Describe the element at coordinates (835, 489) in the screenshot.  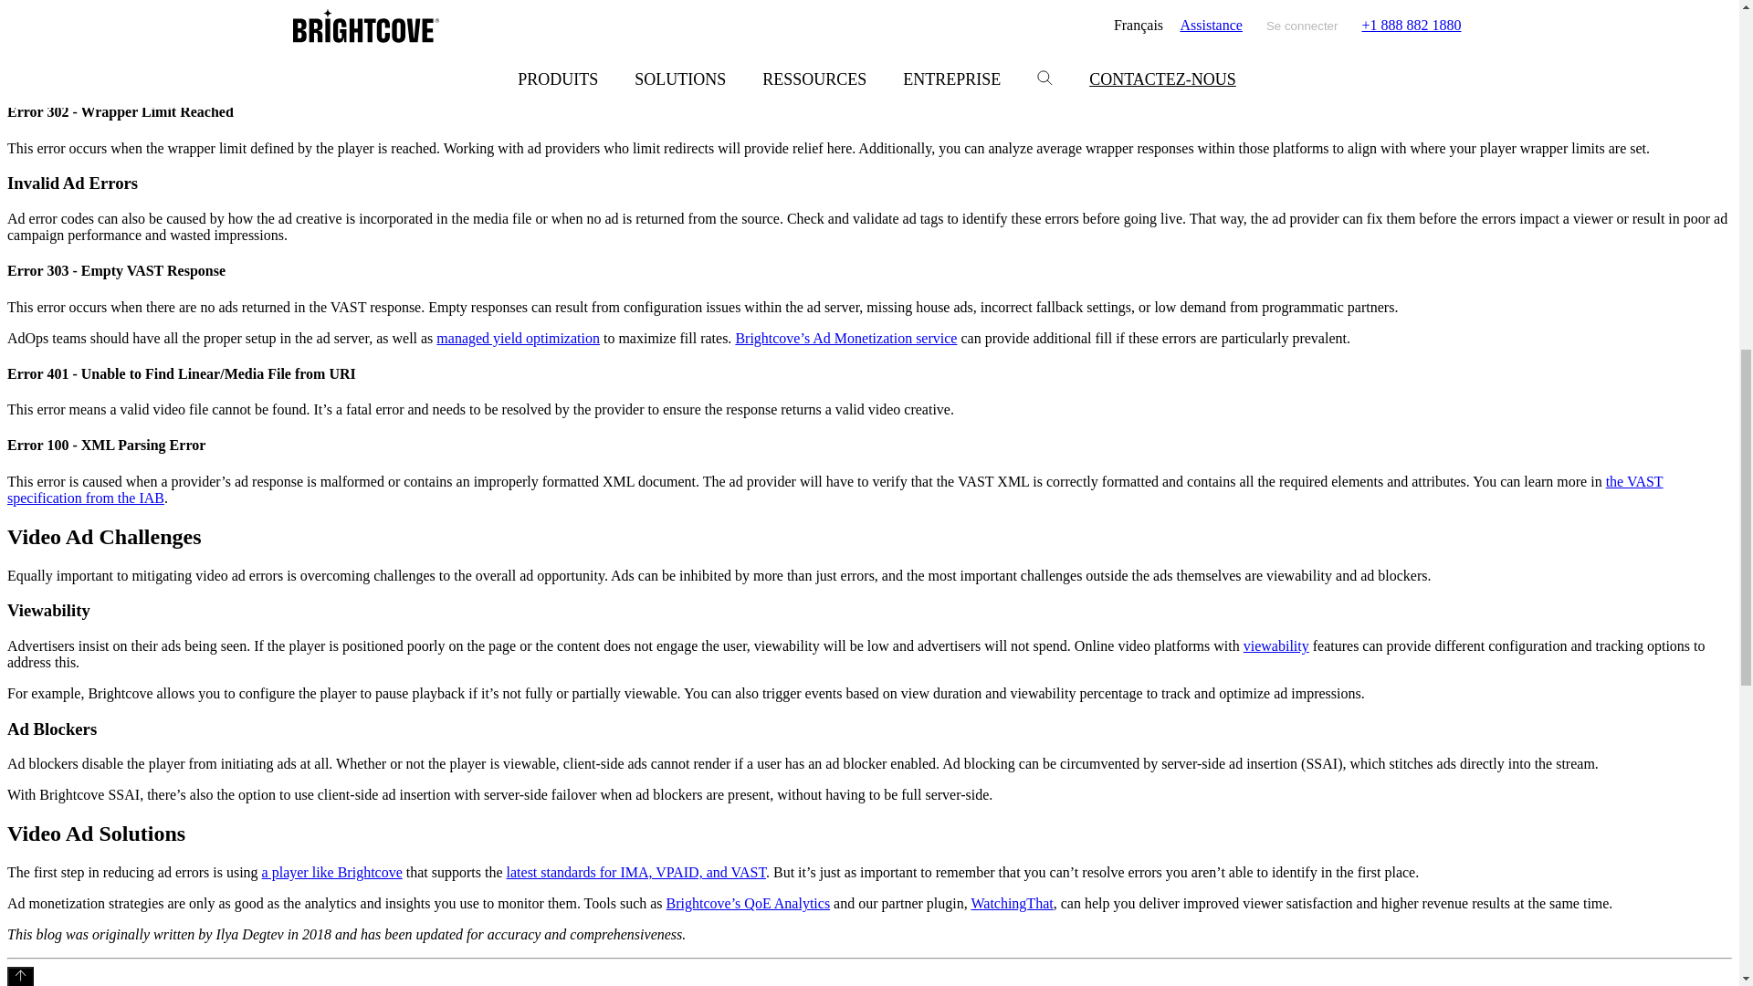
I see `the VAST specification from the IAB` at that location.